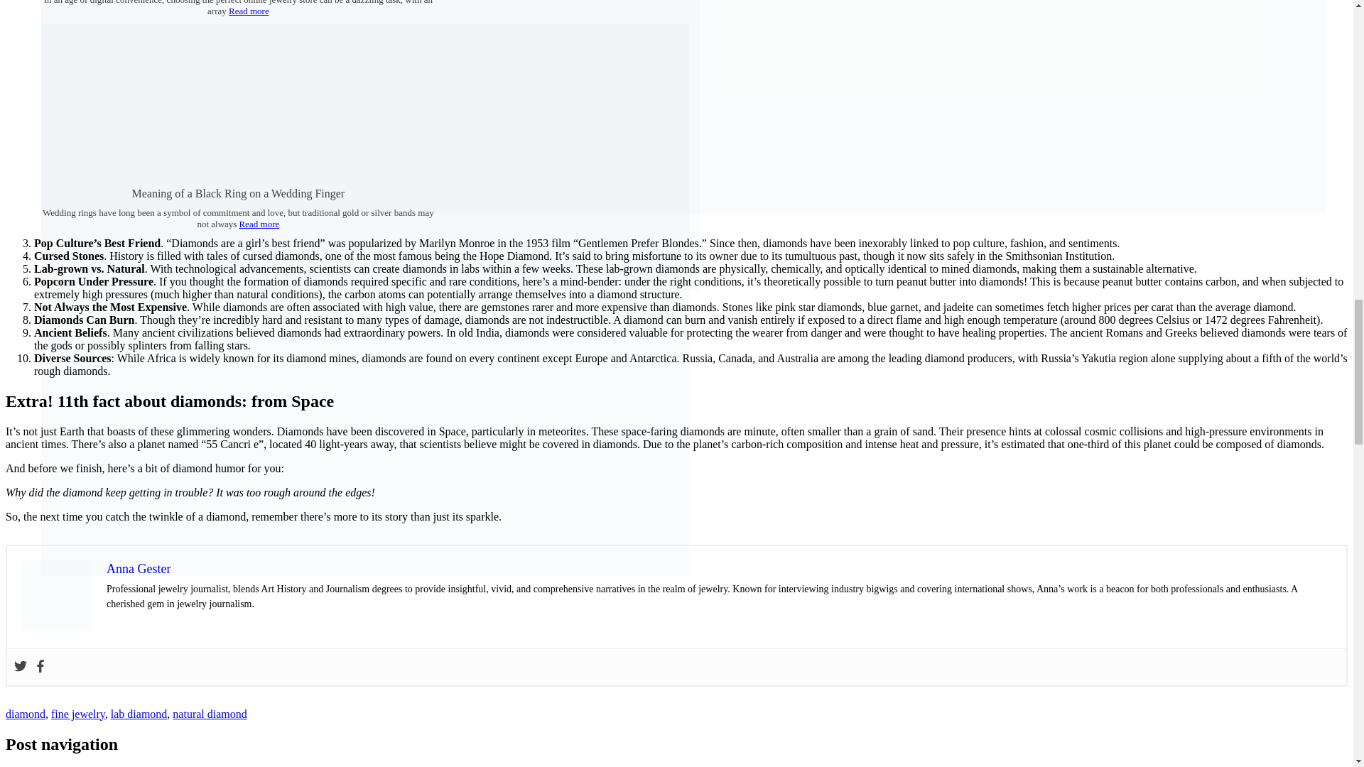  I want to click on Meaning of a Black Ring on a Wedding Finger, so click(237, 193).